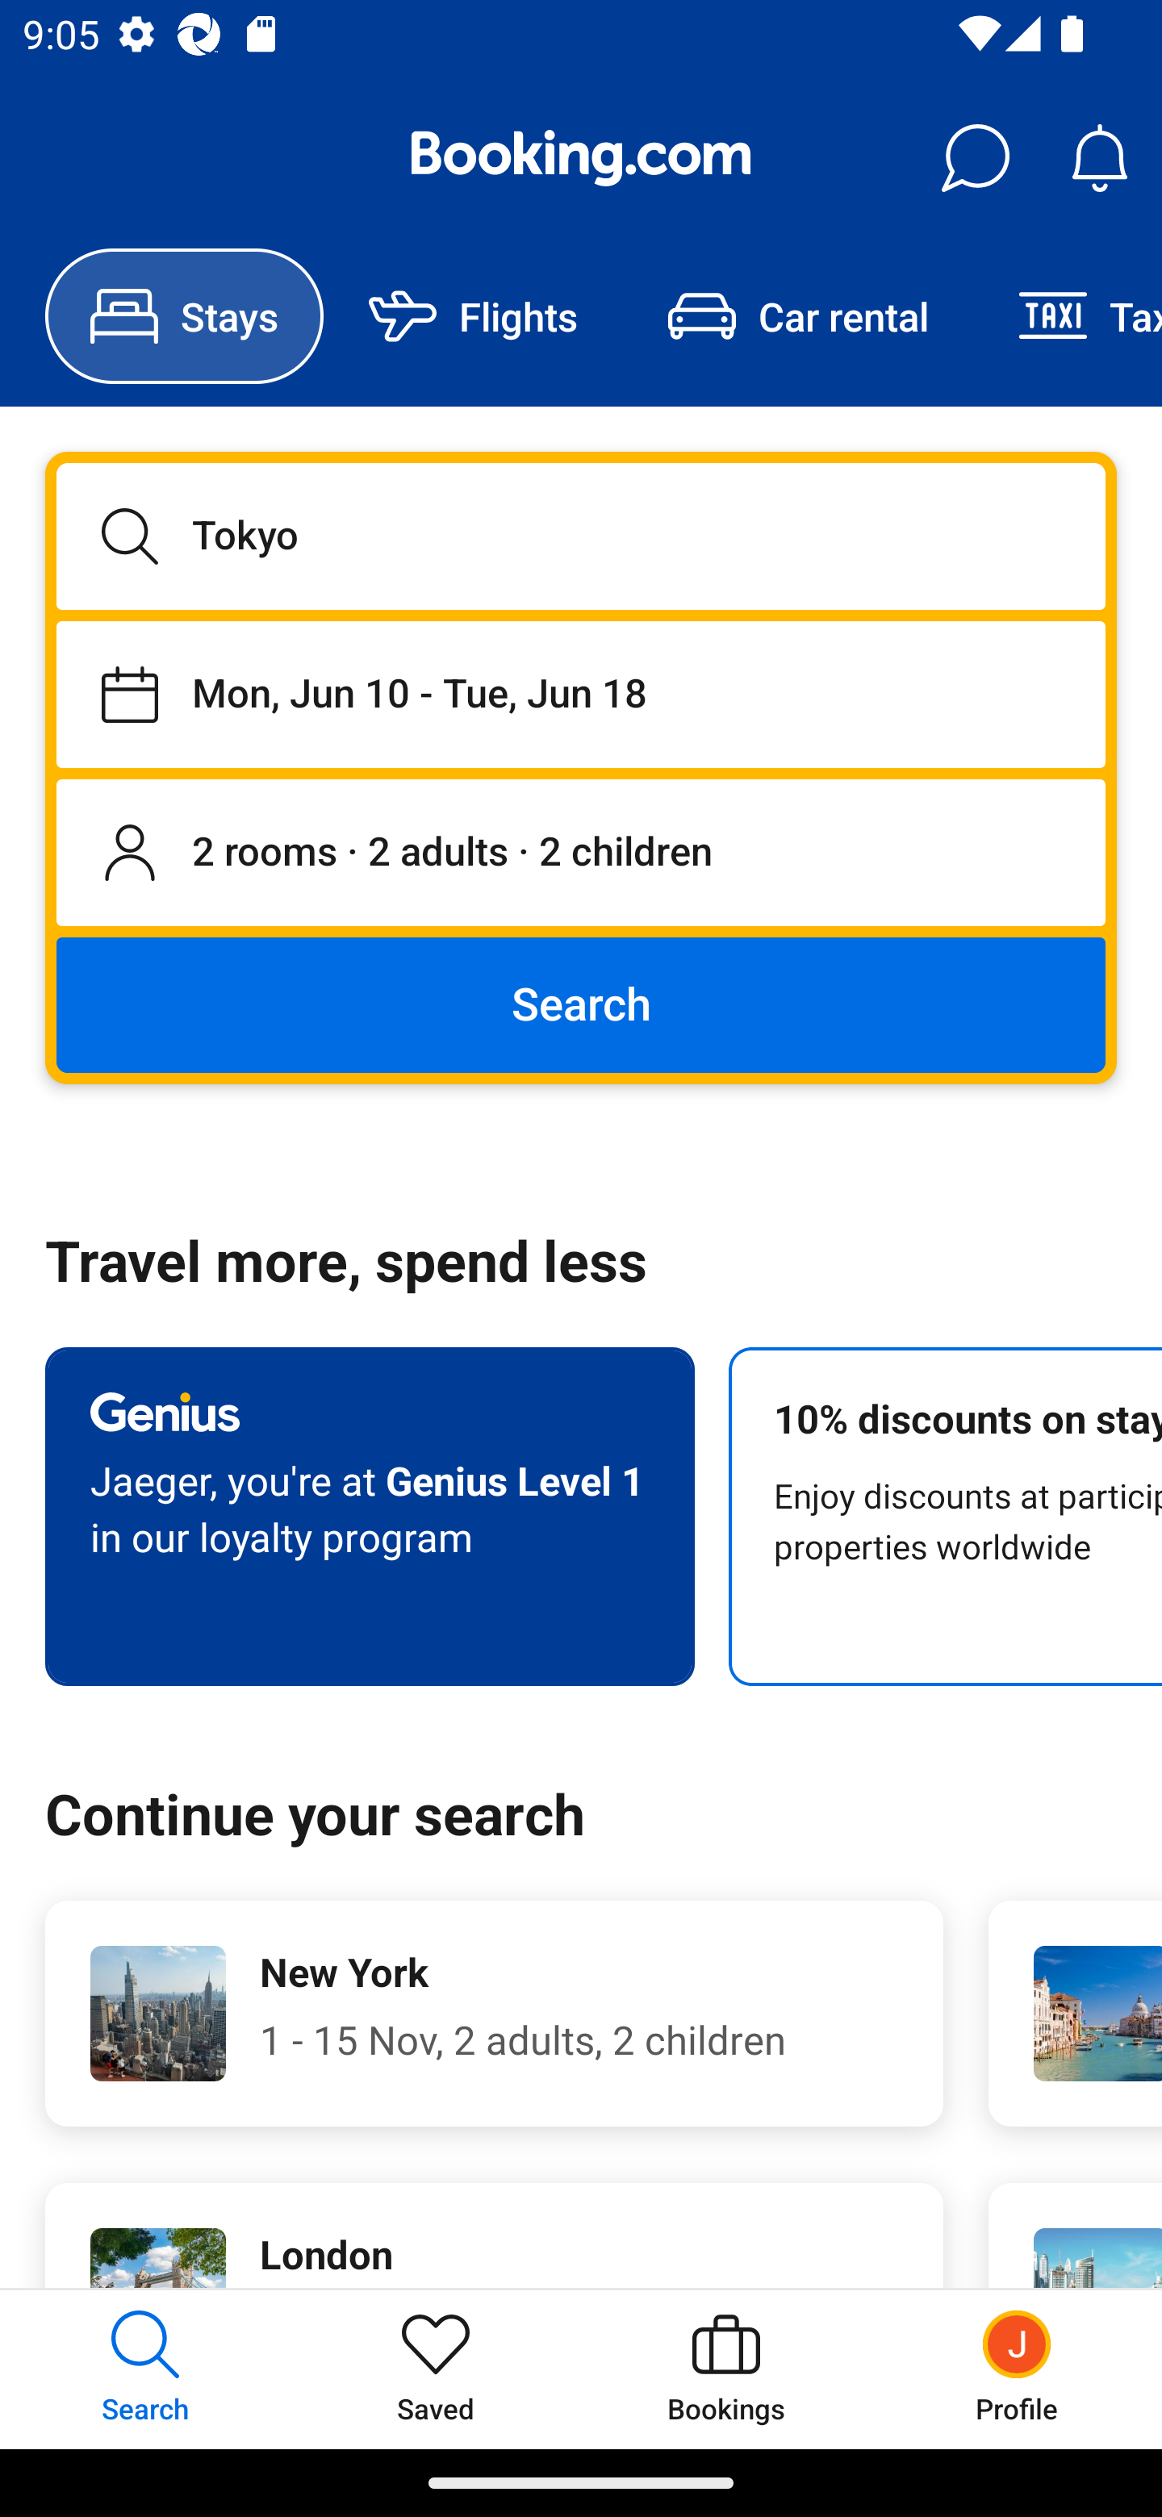  I want to click on Saved, so click(436, 2369).